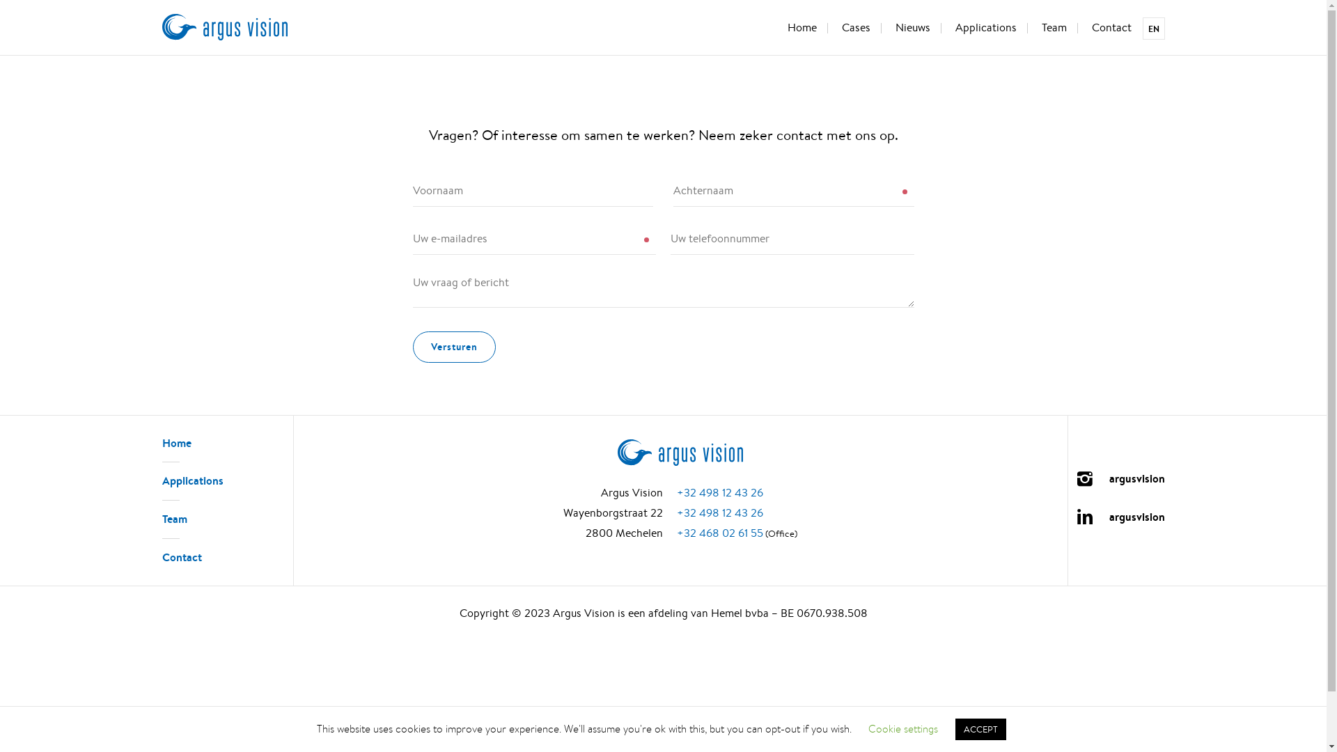 This screenshot has width=1337, height=752. What do you see at coordinates (720, 493) in the screenshot?
I see `+32 498 12 43 26` at bounding box center [720, 493].